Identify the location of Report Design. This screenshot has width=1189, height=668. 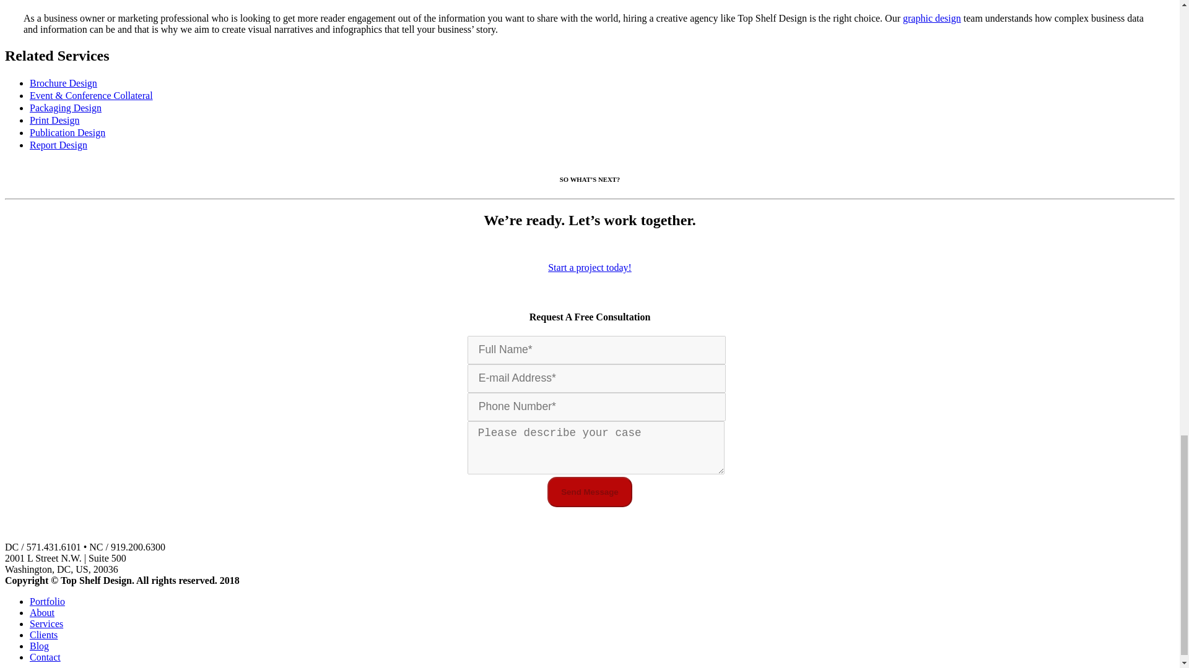
(63, 145).